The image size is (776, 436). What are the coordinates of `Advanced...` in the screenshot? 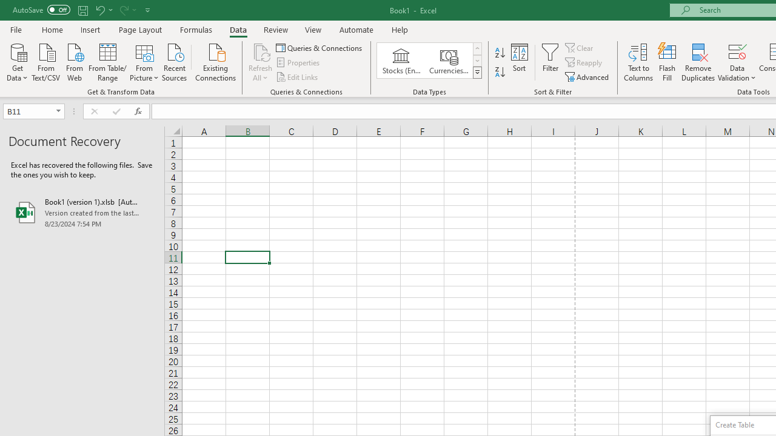 It's located at (588, 76).